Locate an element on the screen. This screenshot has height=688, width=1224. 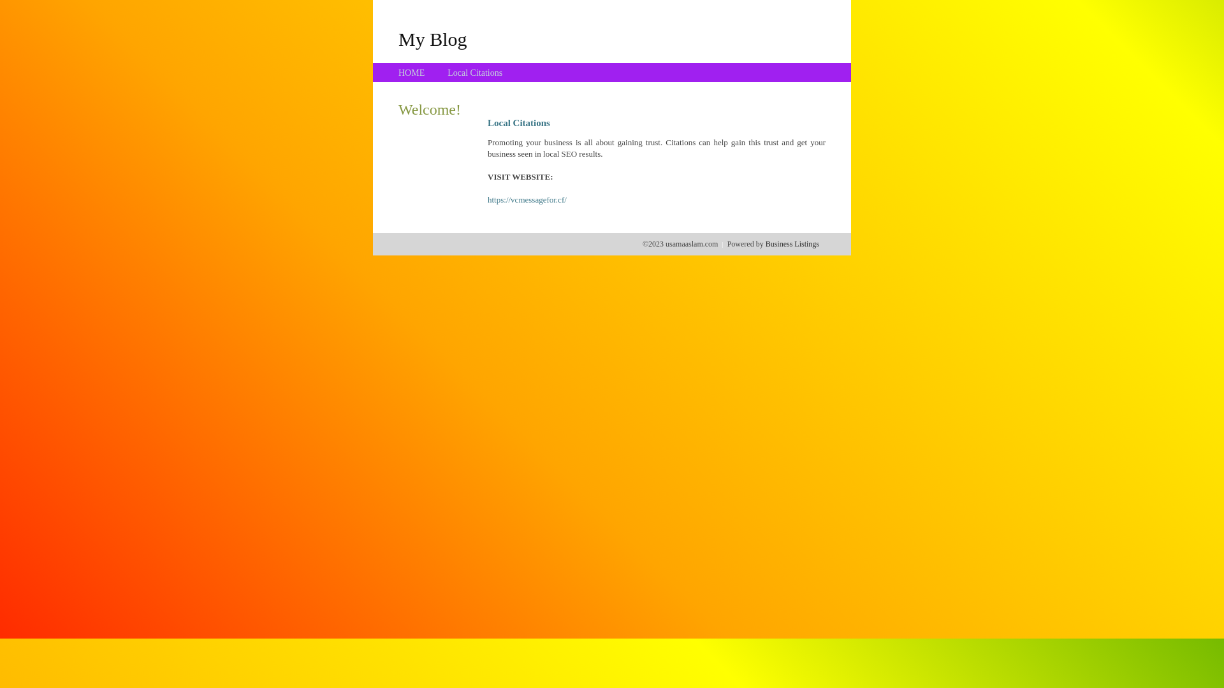
HOME is located at coordinates (412, 73).